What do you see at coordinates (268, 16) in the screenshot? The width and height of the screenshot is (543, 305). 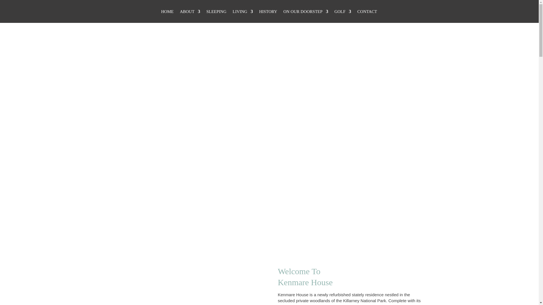 I see `HISTORY` at bounding box center [268, 16].